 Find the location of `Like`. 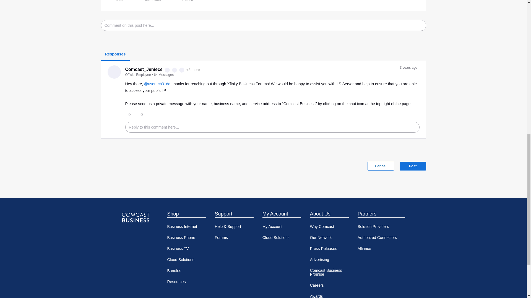

Like is located at coordinates (116, 2).